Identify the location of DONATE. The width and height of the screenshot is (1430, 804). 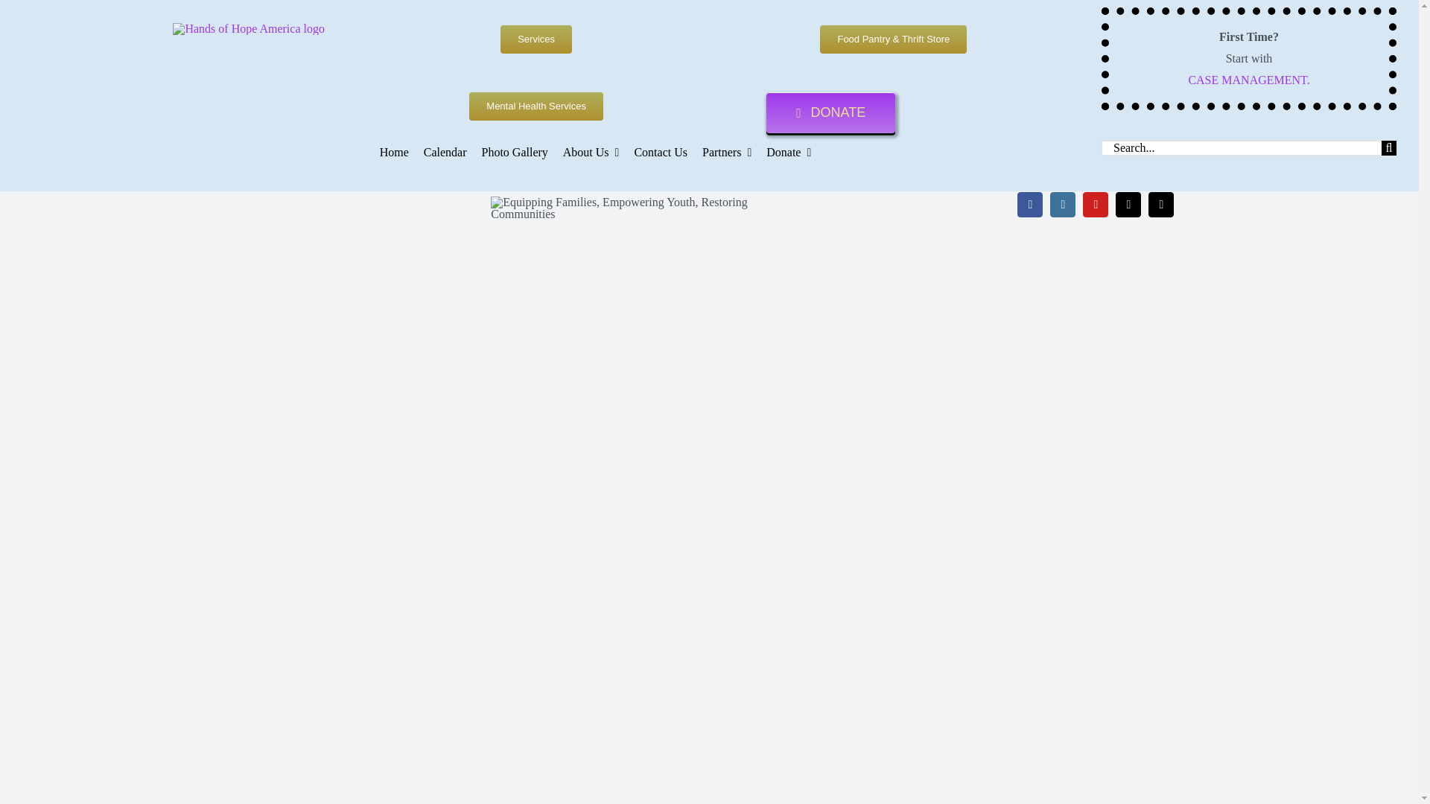
(830, 113).